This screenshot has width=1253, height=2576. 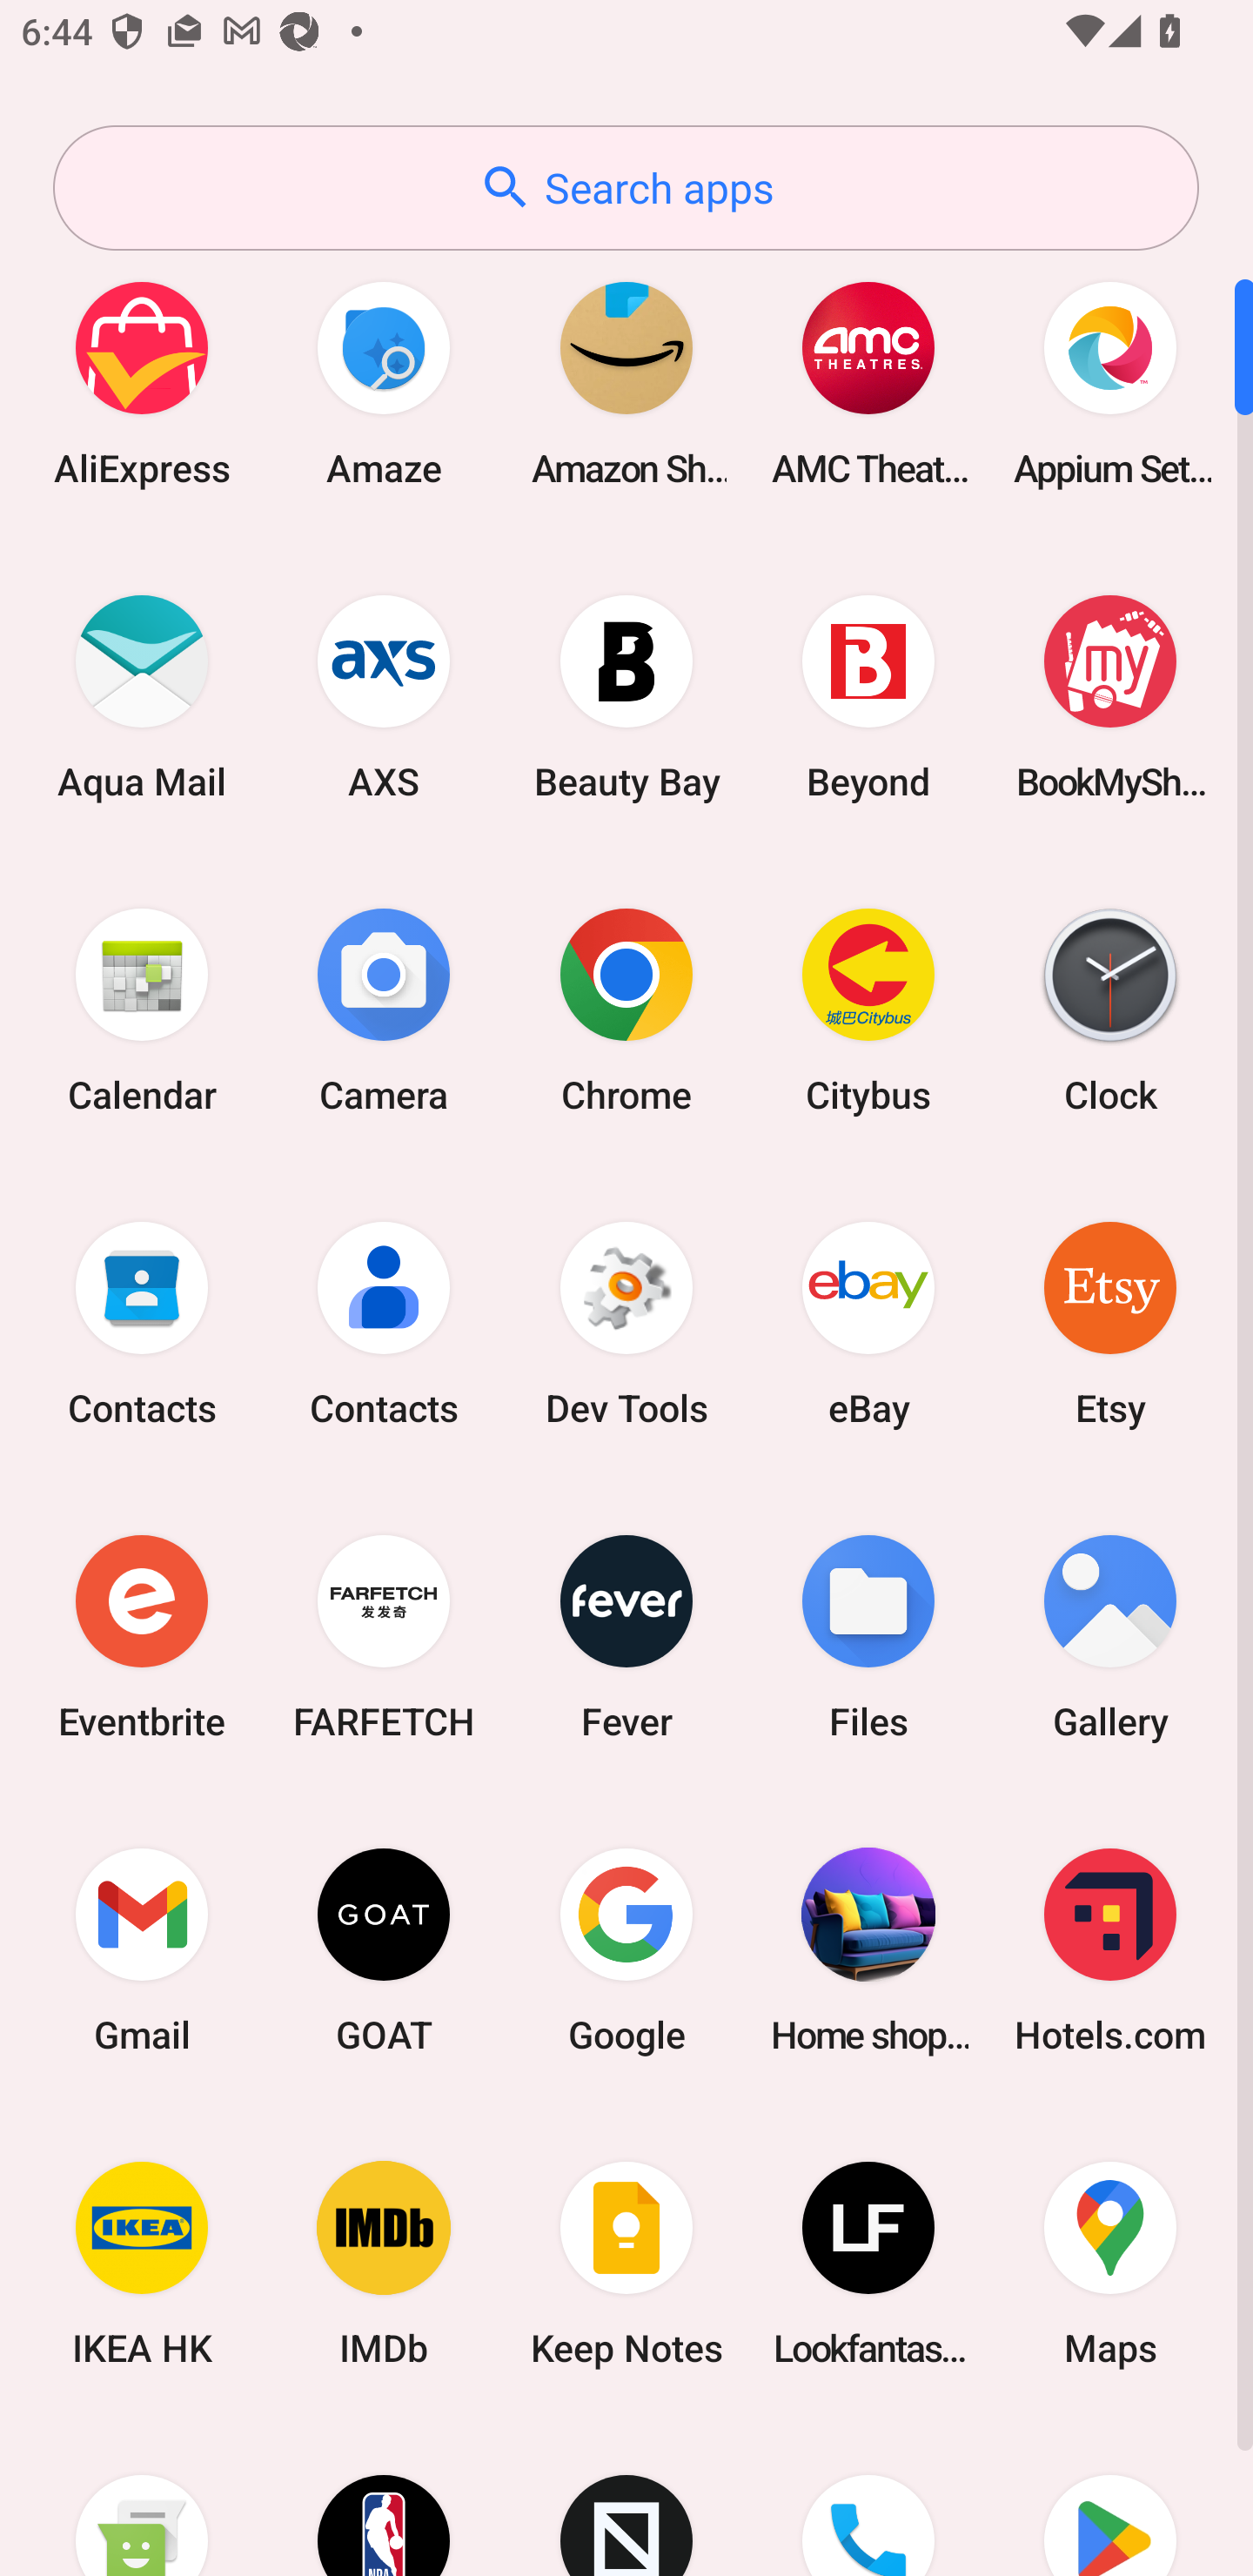 What do you see at coordinates (142, 696) in the screenshot?
I see `Aqua Mail` at bounding box center [142, 696].